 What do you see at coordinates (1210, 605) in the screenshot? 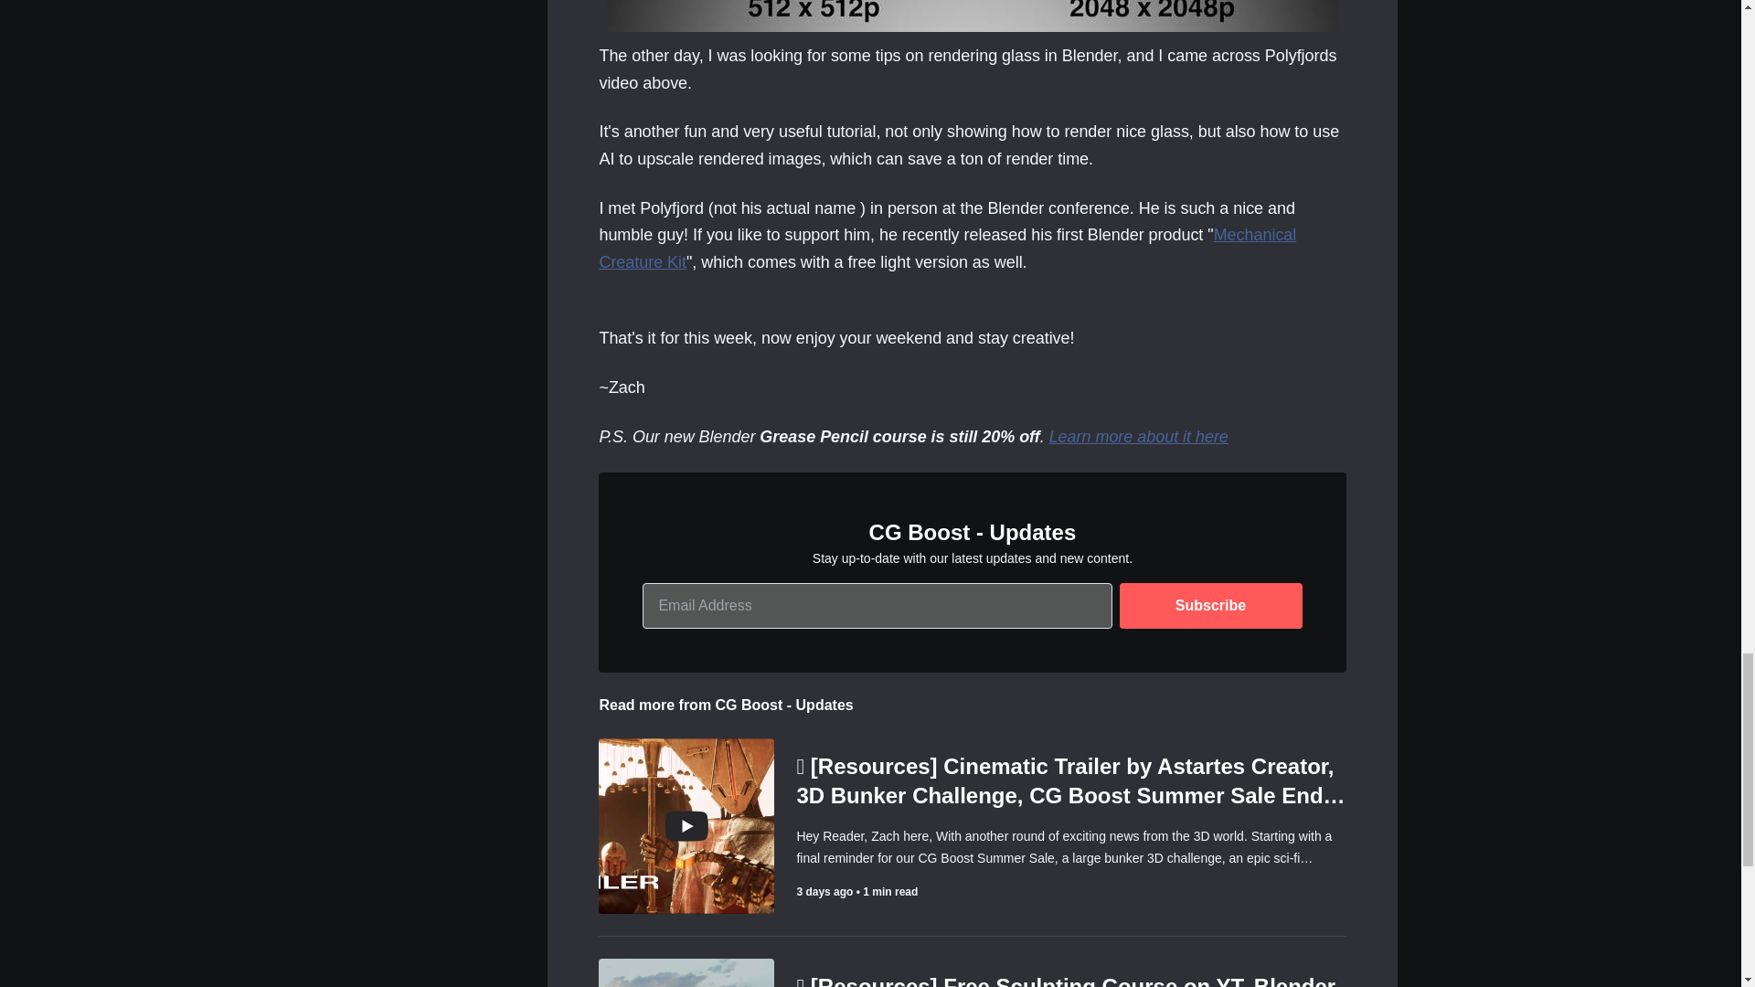
I see `Subscribe` at bounding box center [1210, 605].